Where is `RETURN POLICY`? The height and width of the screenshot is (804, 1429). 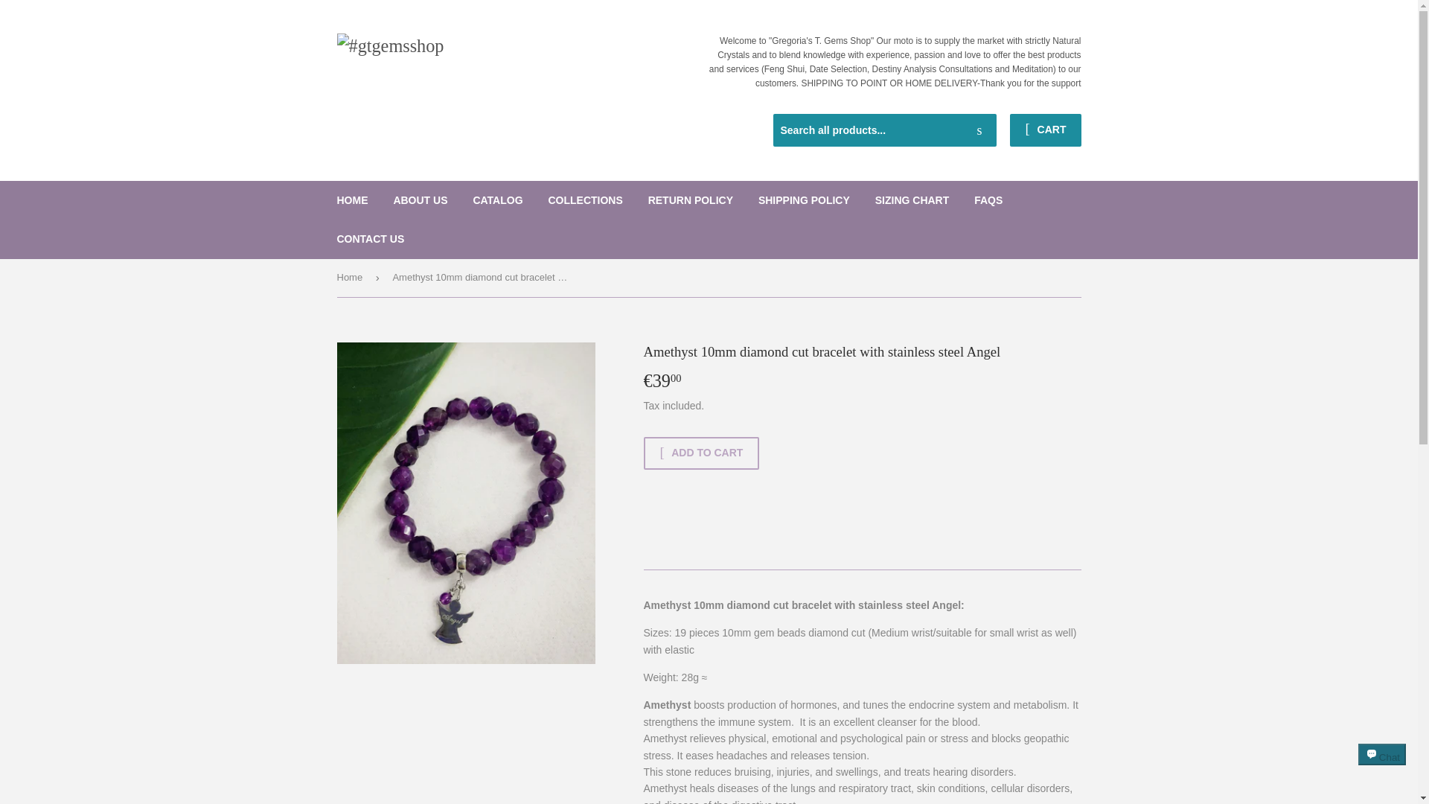
RETURN POLICY is located at coordinates (691, 200).